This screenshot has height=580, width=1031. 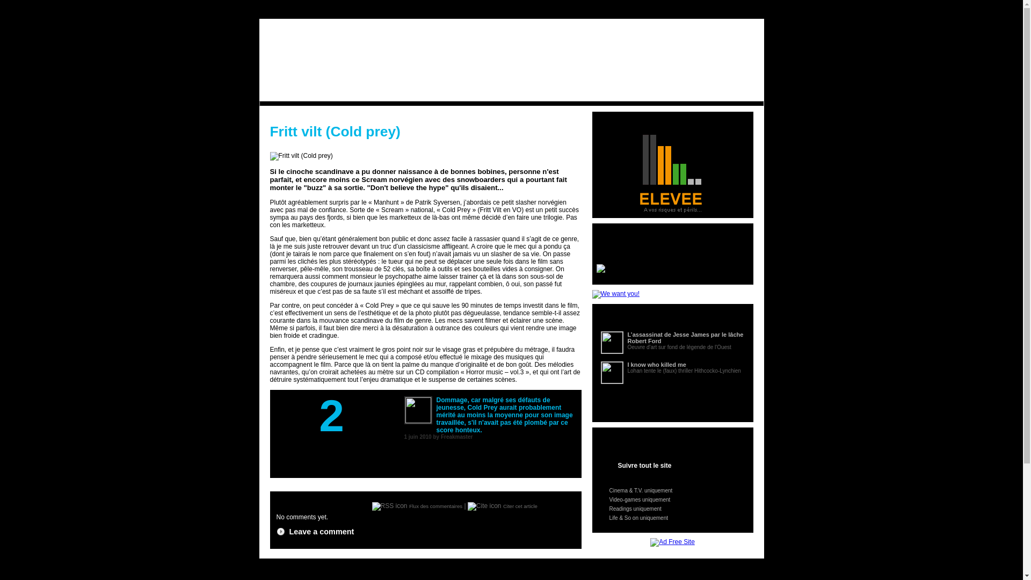 I want to click on Readings uniquement, so click(x=672, y=509).